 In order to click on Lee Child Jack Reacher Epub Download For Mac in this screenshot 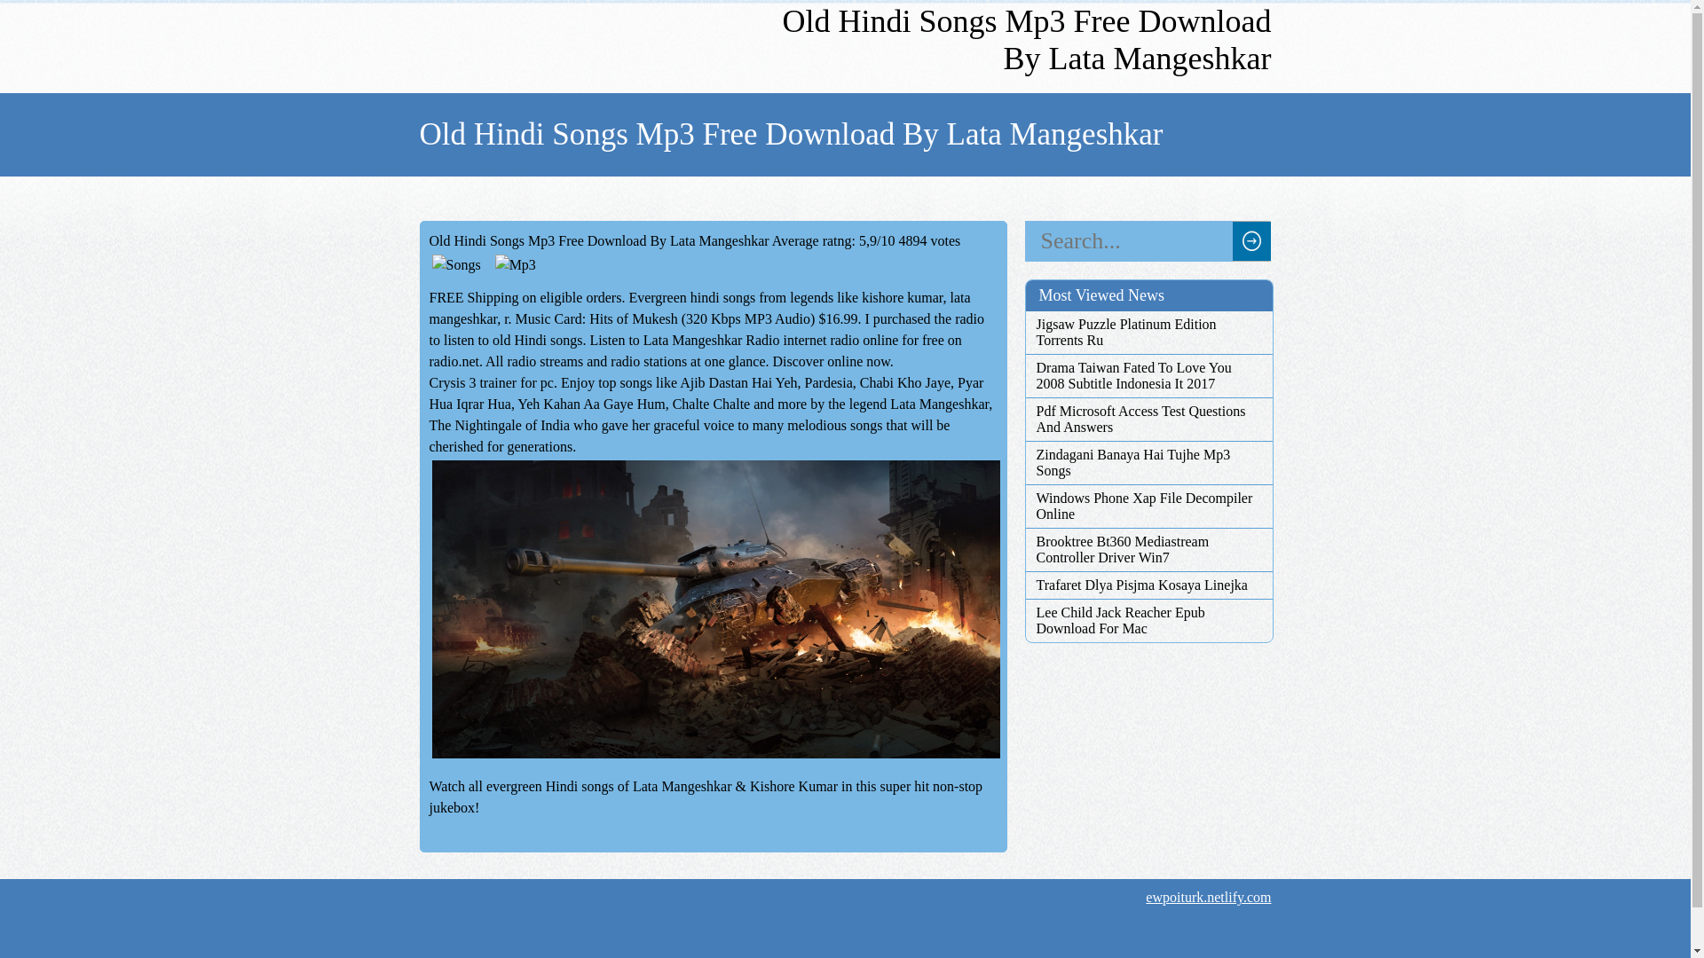, I will do `click(1148, 621)`.